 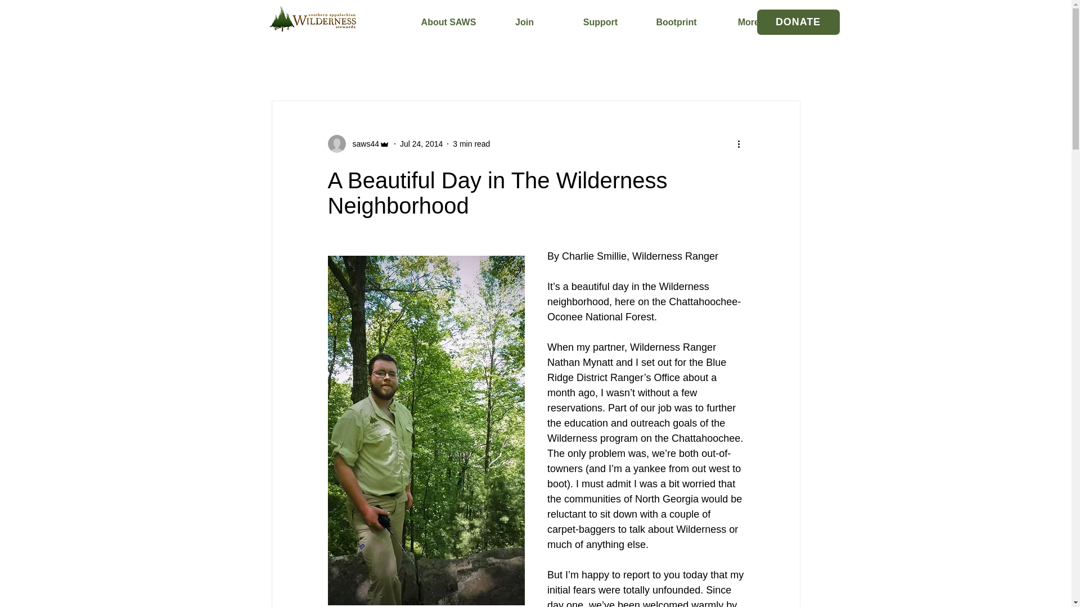 What do you see at coordinates (798, 22) in the screenshot?
I see `DONATE` at bounding box center [798, 22].